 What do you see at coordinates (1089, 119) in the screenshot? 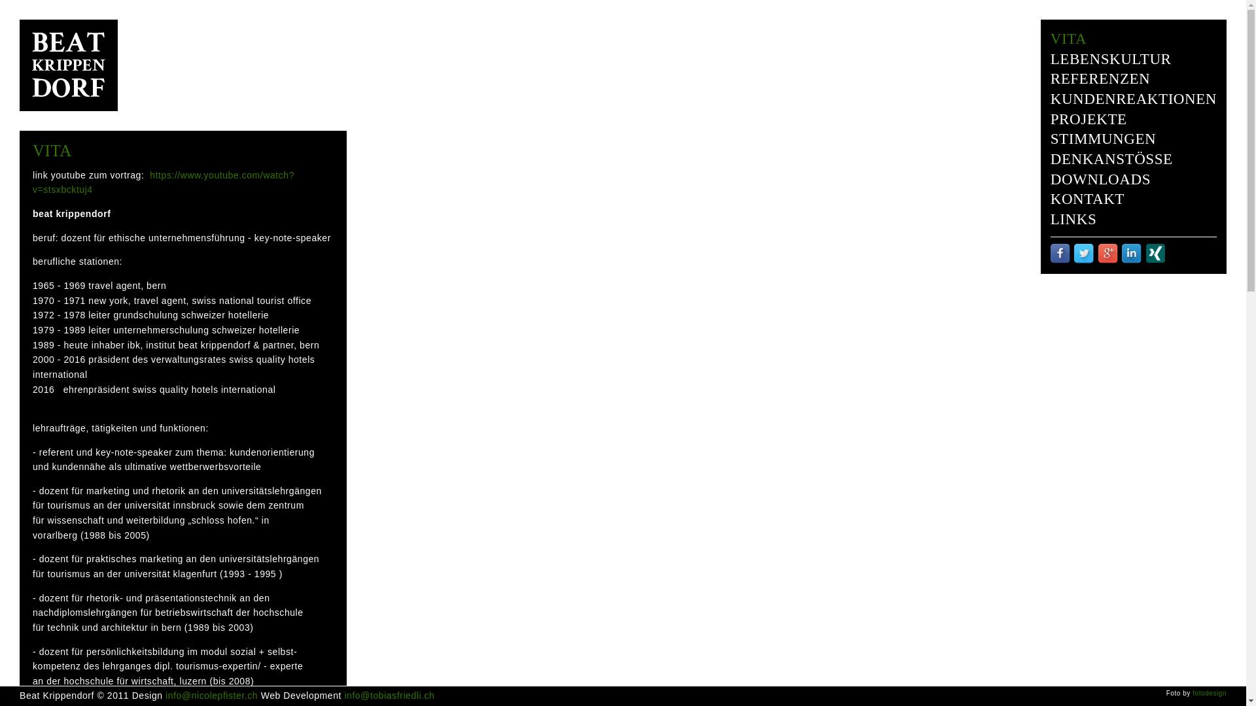
I see `PROJEKTE` at bounding box center [1089, 119].